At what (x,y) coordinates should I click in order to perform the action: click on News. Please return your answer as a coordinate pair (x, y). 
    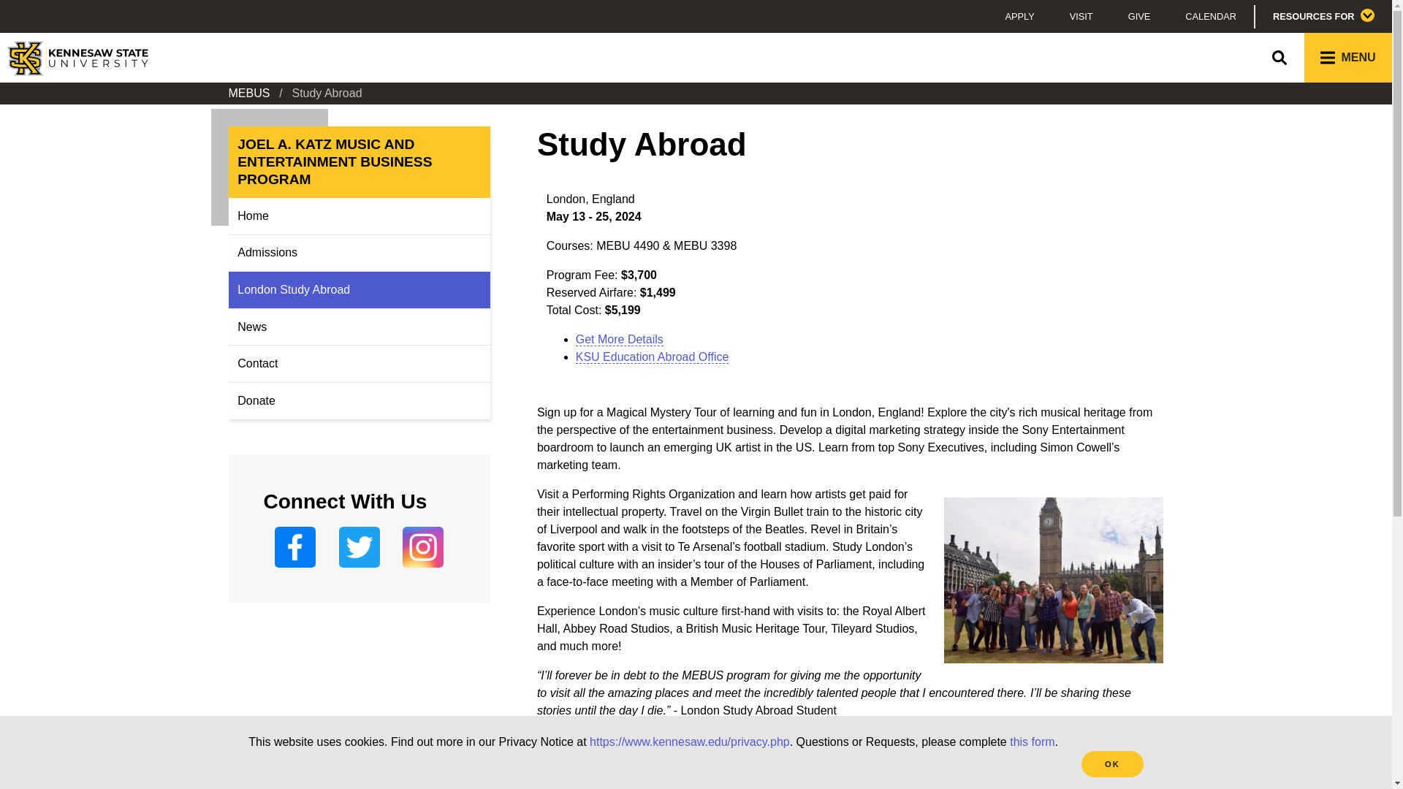
    Looking at the image, I should click on (358, 327).